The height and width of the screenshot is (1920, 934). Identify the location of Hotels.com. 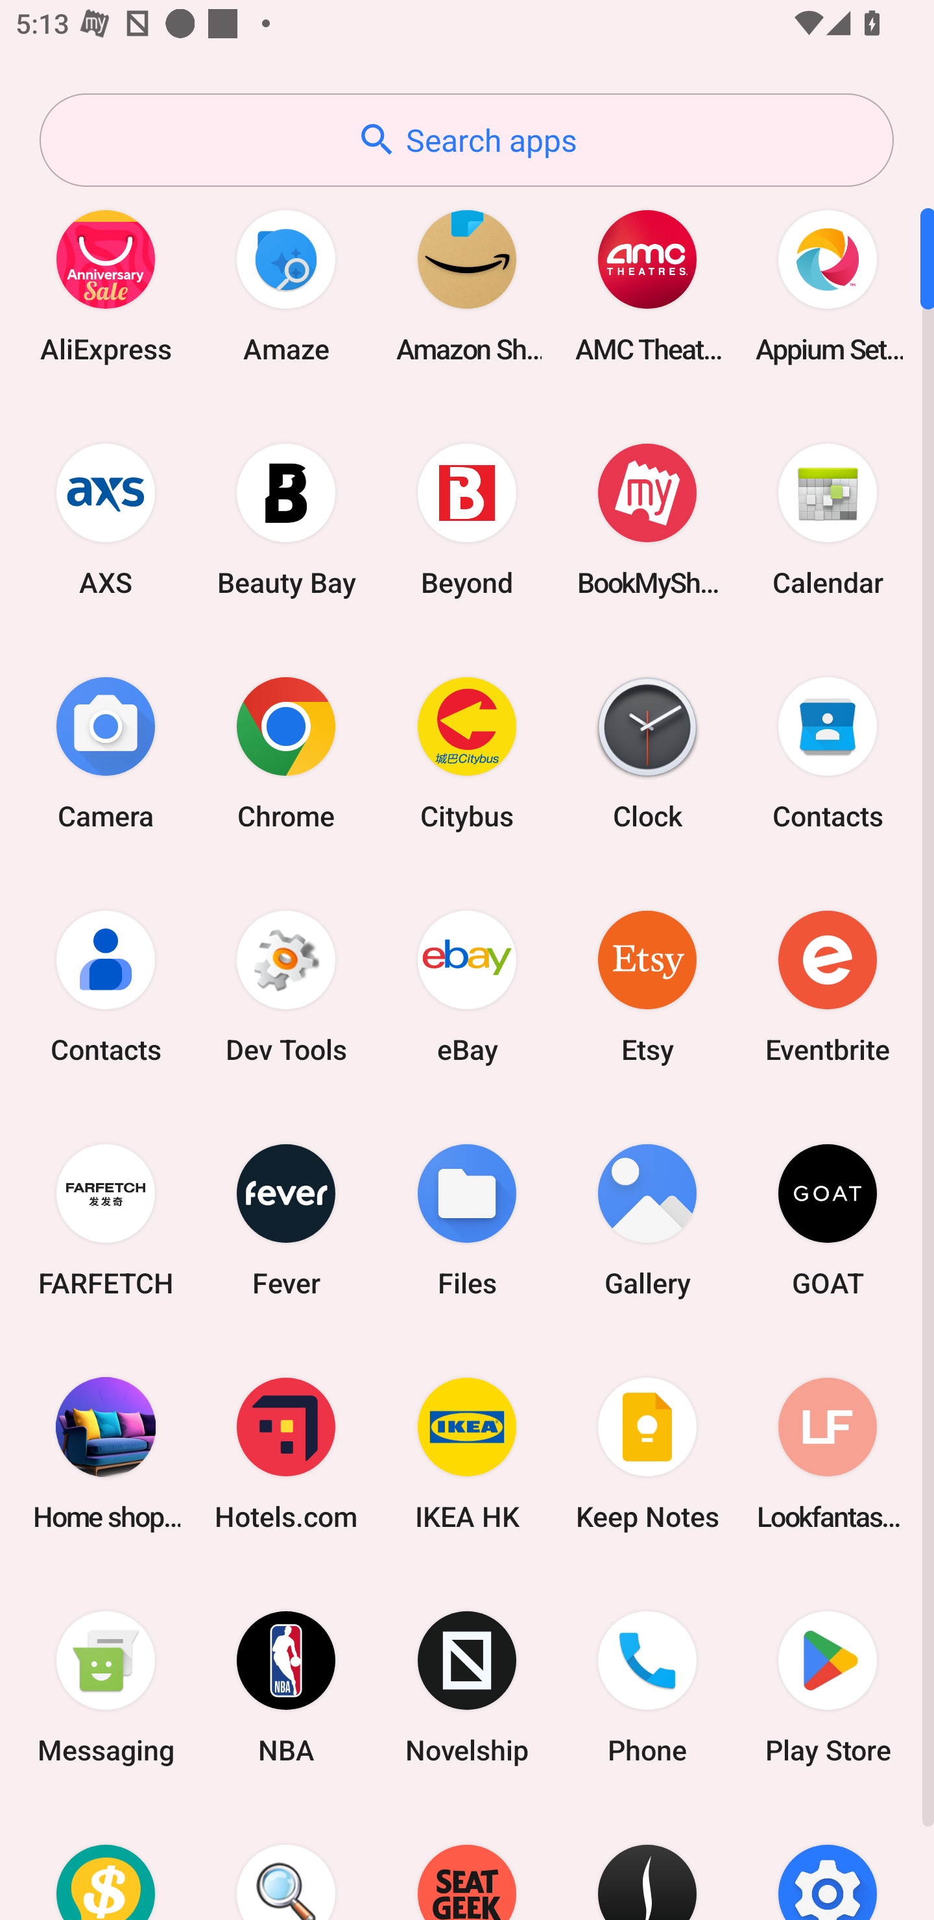
(286, 1453).